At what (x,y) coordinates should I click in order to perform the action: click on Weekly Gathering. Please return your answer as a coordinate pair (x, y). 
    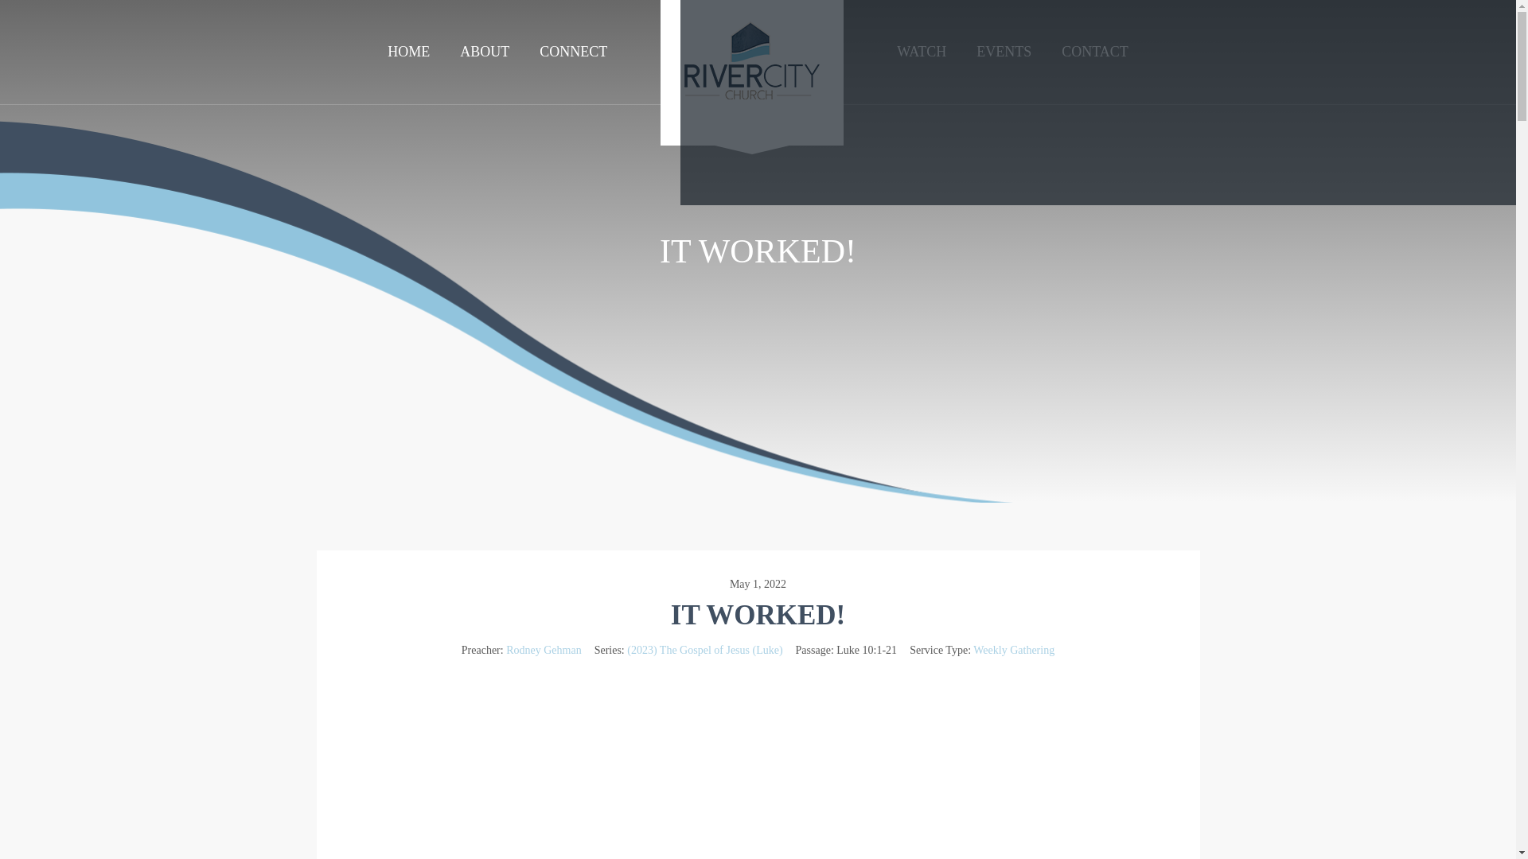
    Looking at the image, I should click on (1014, 651).